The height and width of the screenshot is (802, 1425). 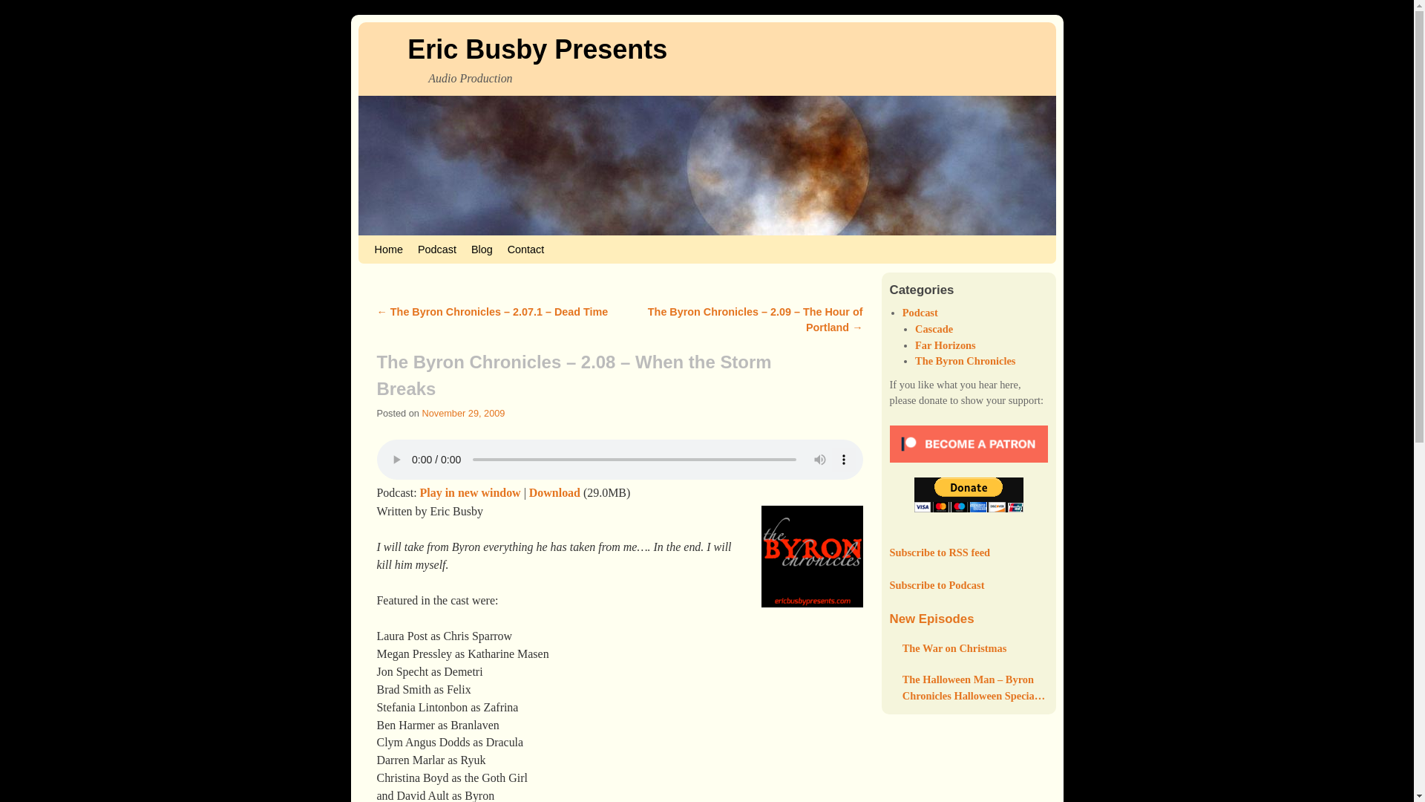 I want to click on Skip to secondary content, so click(x=407, y=242).